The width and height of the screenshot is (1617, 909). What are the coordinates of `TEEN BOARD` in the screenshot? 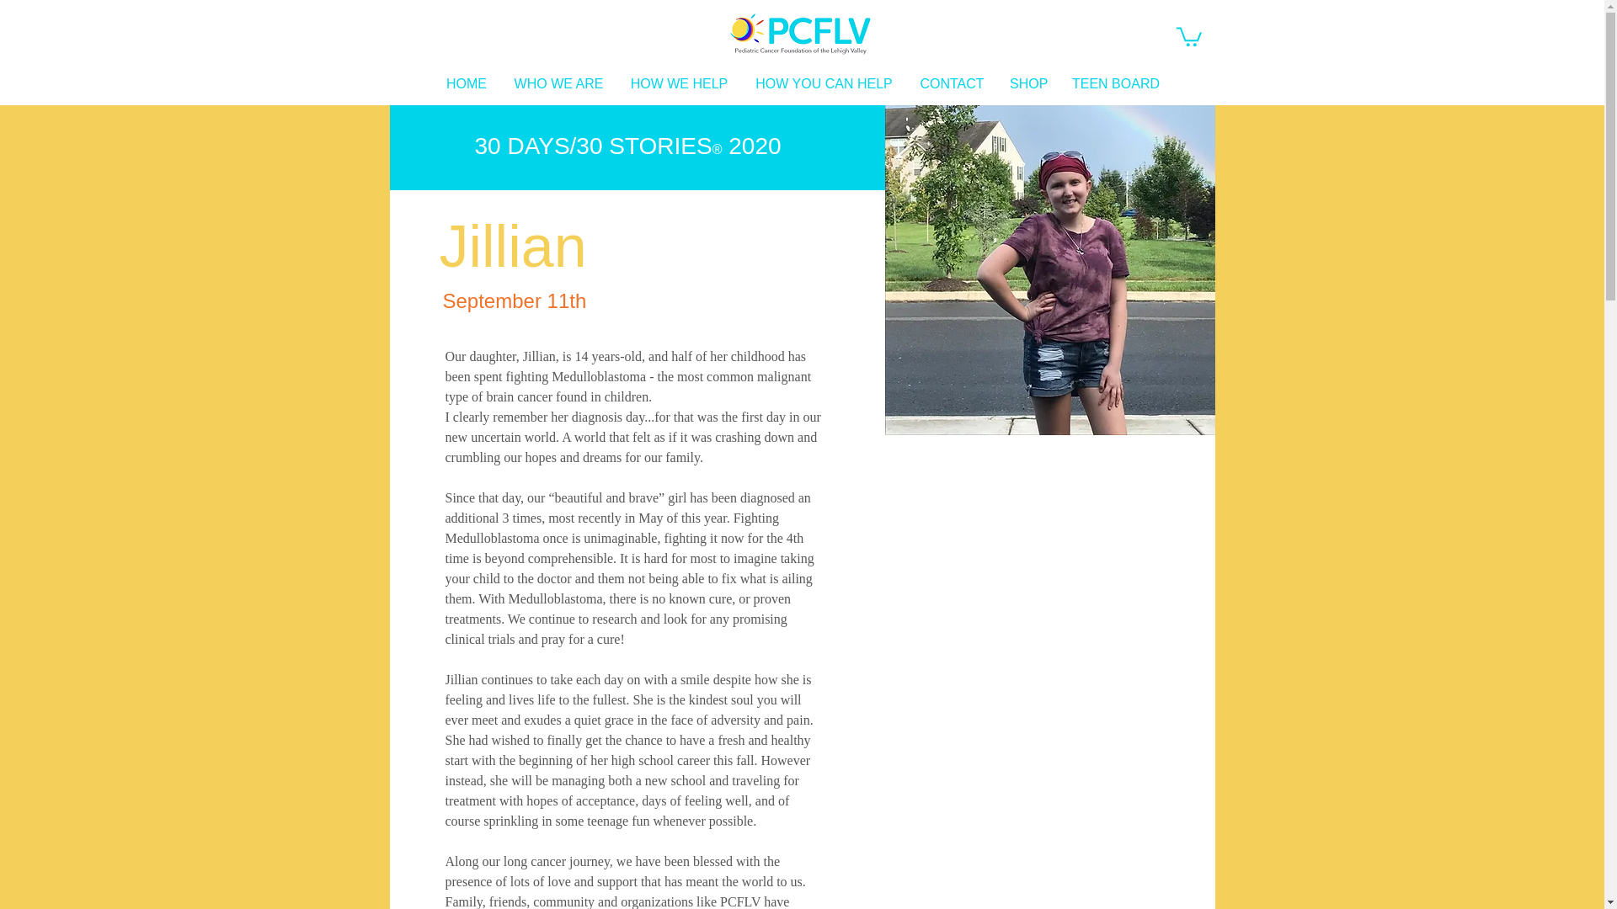 It's located at (1115, 84).